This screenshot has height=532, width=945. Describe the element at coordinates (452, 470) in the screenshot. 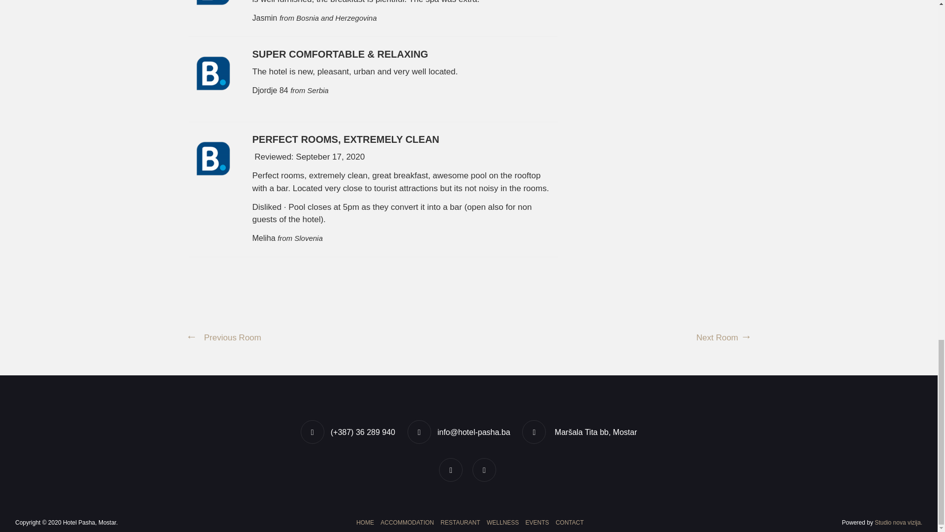

I see `Facebook` at that location.